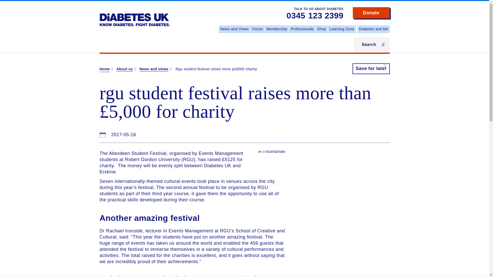  I want to click on Learning Zone, so click(342, 29).